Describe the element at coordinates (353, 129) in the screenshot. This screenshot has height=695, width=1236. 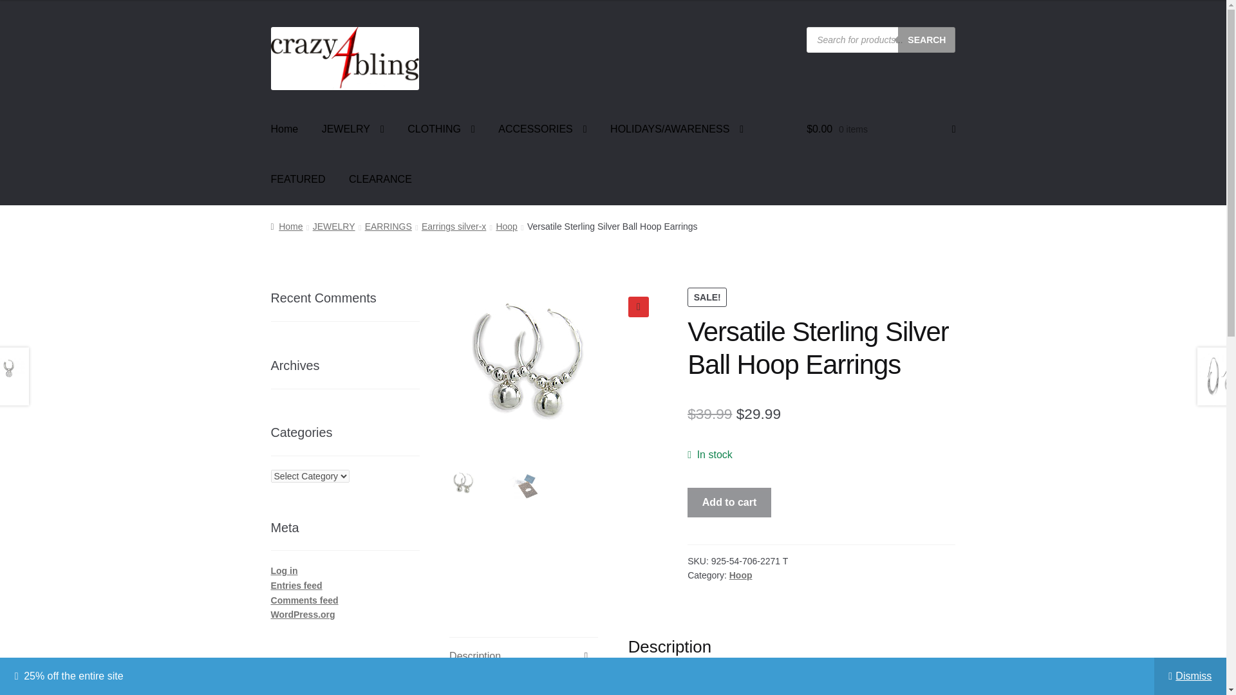
I see `JEWELRY` at that location.